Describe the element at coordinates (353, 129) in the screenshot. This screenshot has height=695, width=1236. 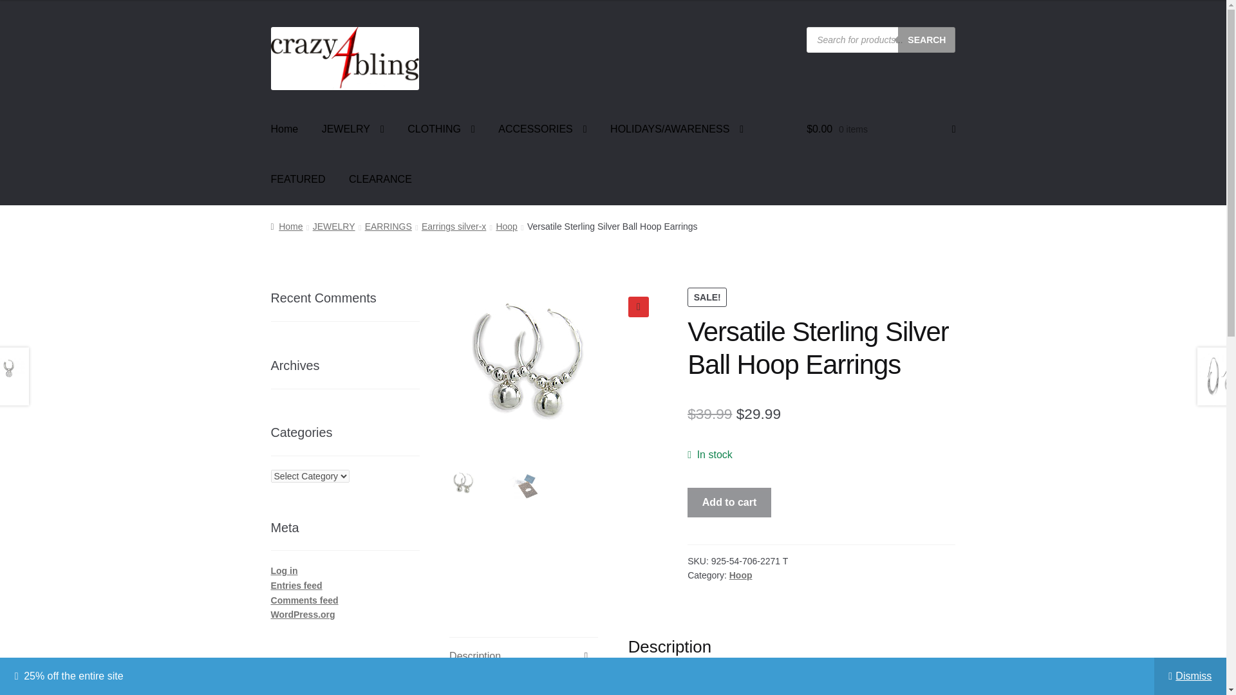
I see `JEWELRY` at that location.